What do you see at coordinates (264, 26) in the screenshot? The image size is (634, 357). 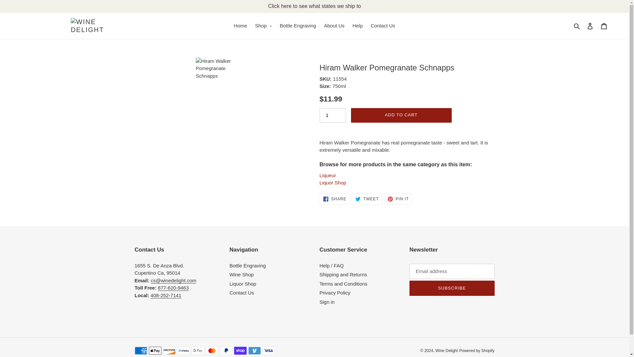 I see `Contact Us` at bounding box center [264, 26].